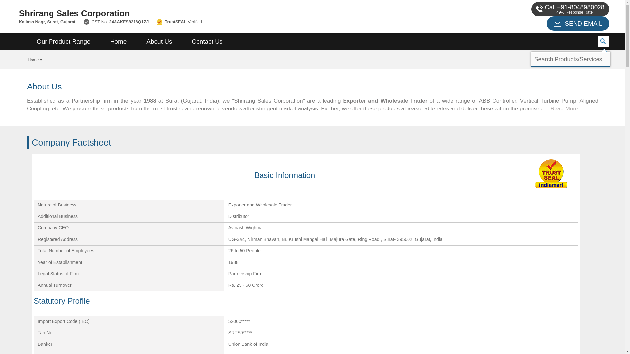  I want to click on Contact Us, so click(207, 42).